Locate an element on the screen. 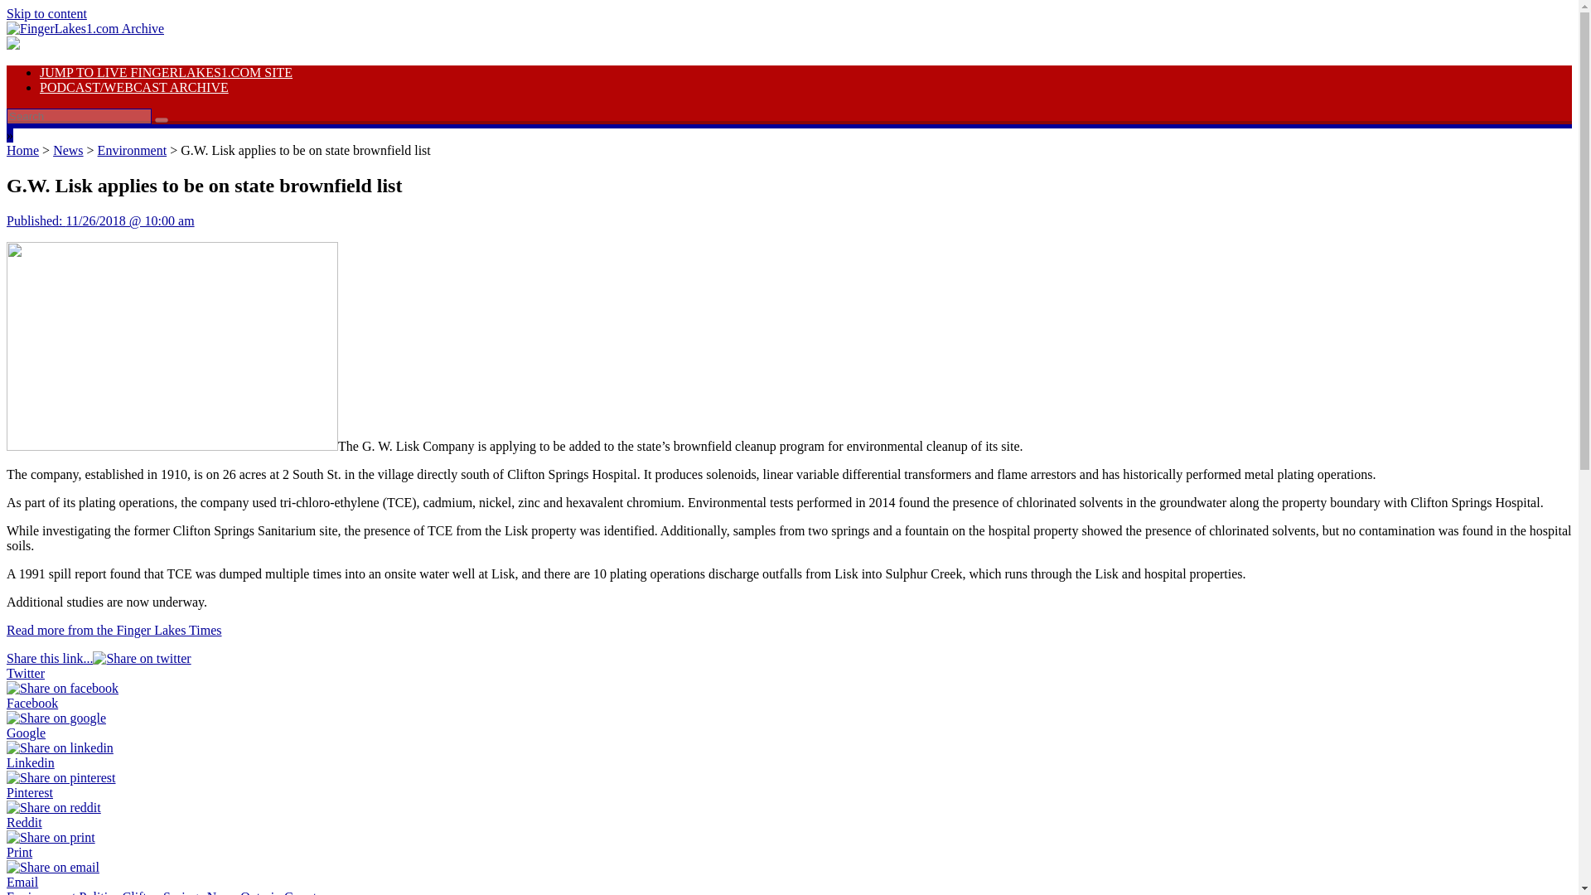  facebook is located at coordinates (61, 688).